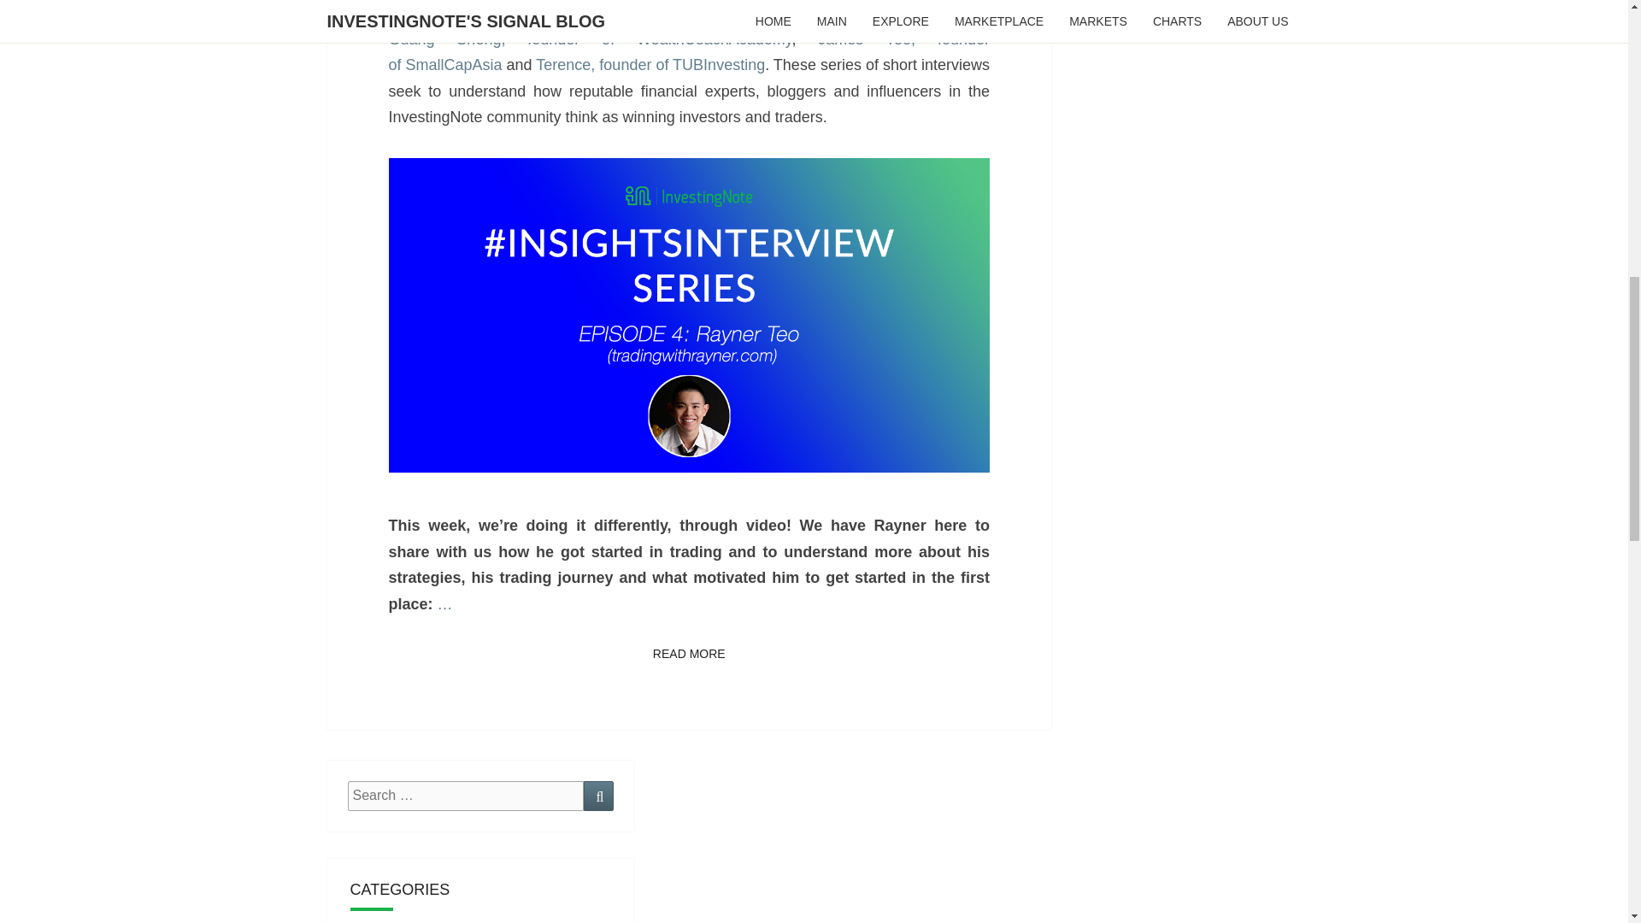  What do you see at coordinates (688, 52) in the screenshot?
I see `James Yeo, founder of SmallCapAsia` at bounding box center [688, 52].